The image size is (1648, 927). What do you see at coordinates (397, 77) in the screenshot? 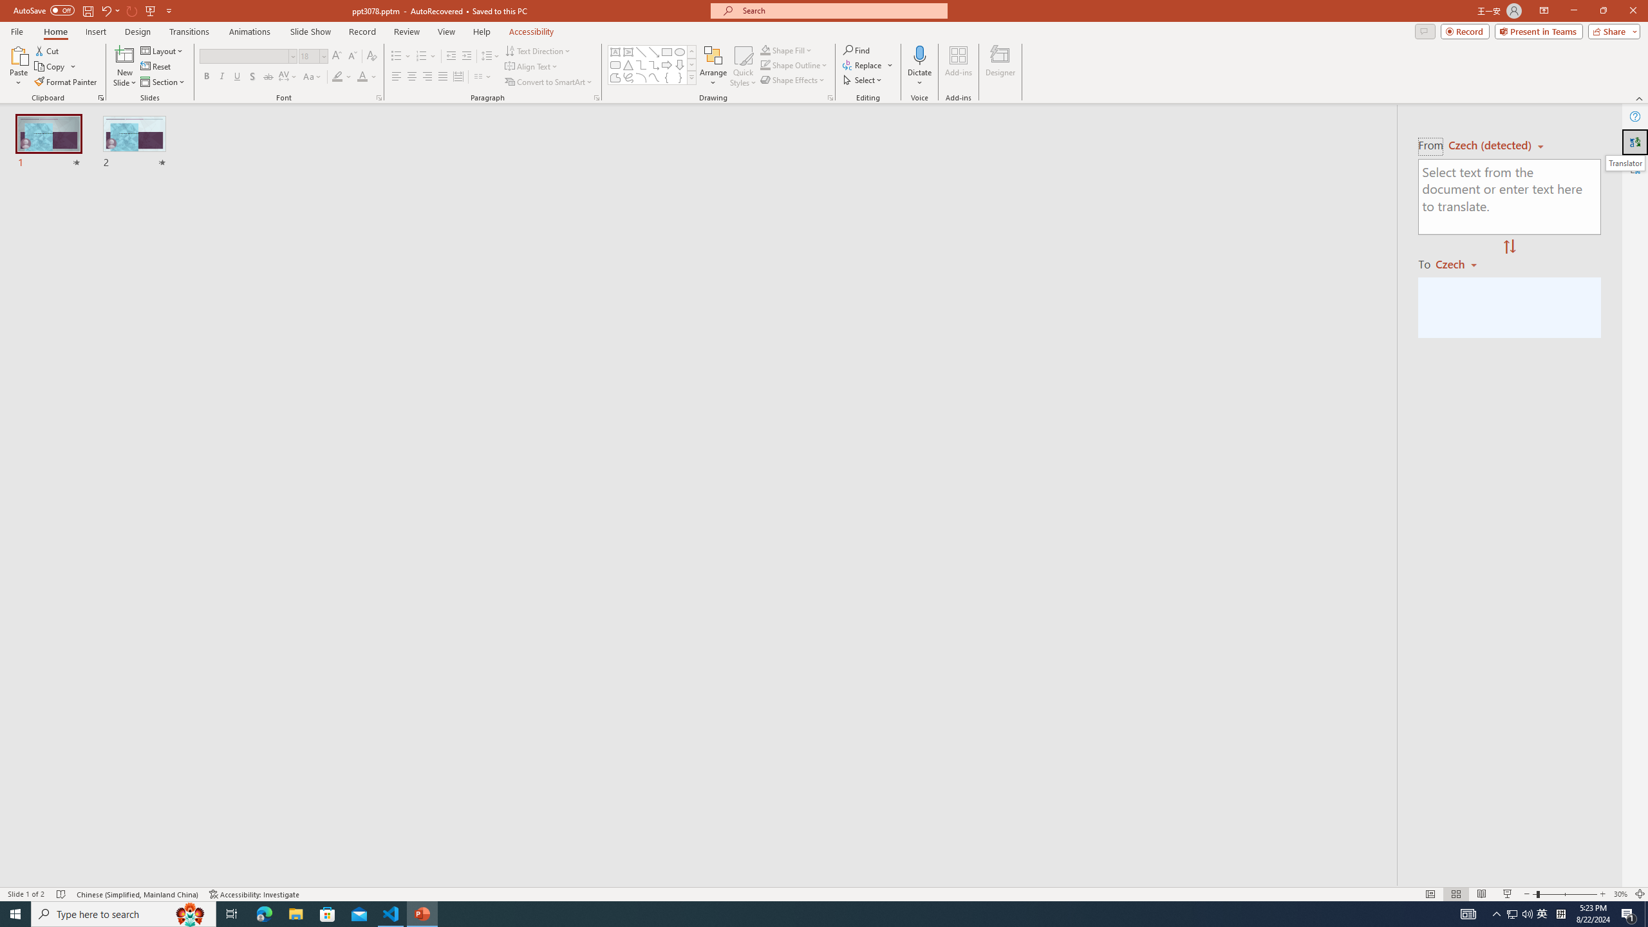
I see `Align Left` at bounding box center [397, 77].